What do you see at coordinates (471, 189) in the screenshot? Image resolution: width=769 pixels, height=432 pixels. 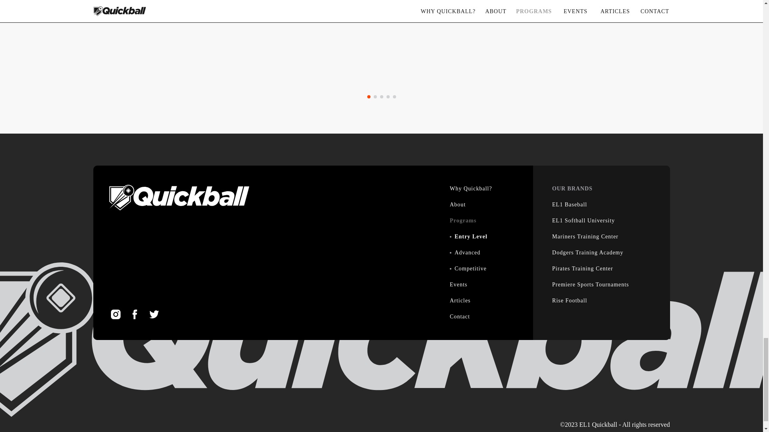 I see `Why Quickball?` at bounding box center [471, 189].